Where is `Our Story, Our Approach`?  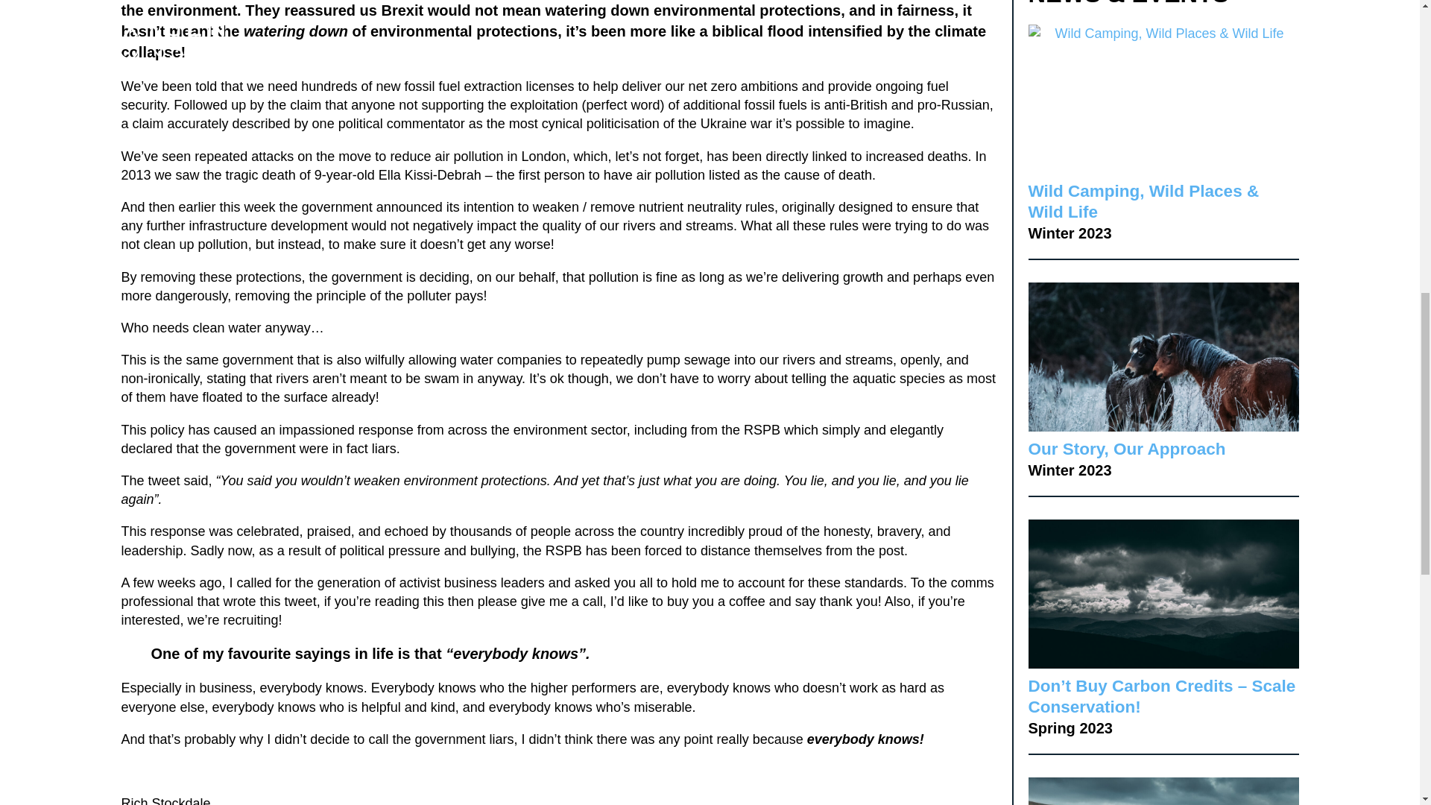 Our Story, Our Approach is located at coordinates (1127, 449).